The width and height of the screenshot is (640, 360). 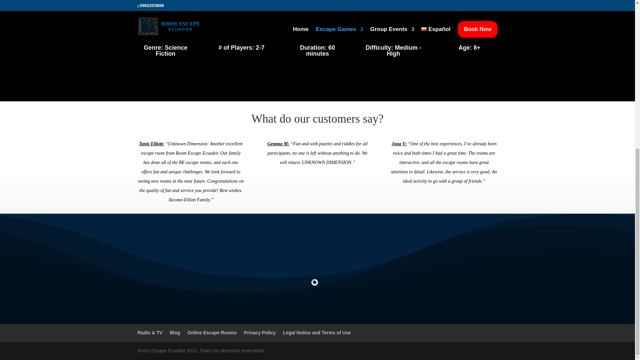 I want to click on Legal Notice and Terms of Use, so click(x=317, y=333).